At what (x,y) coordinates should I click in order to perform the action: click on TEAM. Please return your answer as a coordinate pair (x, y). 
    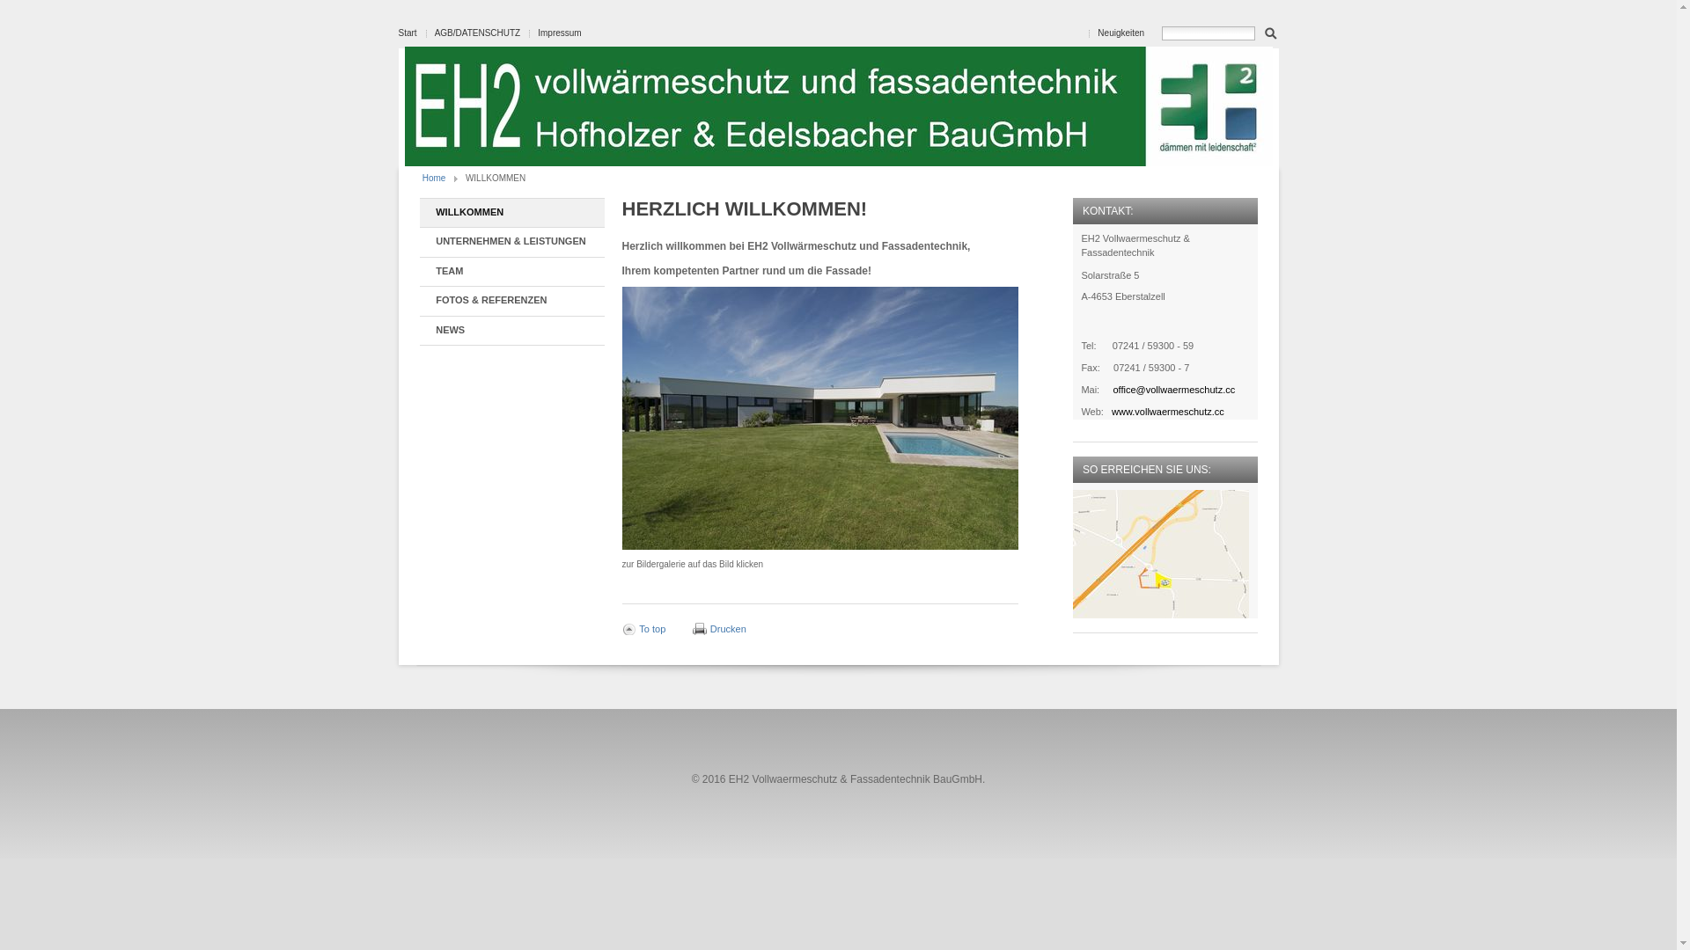
    Looking at the image, I should click on (511, 273).